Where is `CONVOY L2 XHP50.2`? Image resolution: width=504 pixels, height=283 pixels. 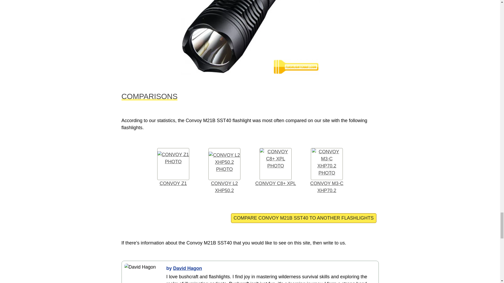 CONVOY L2 XHP50.2 is located at coordinates (224, 171).